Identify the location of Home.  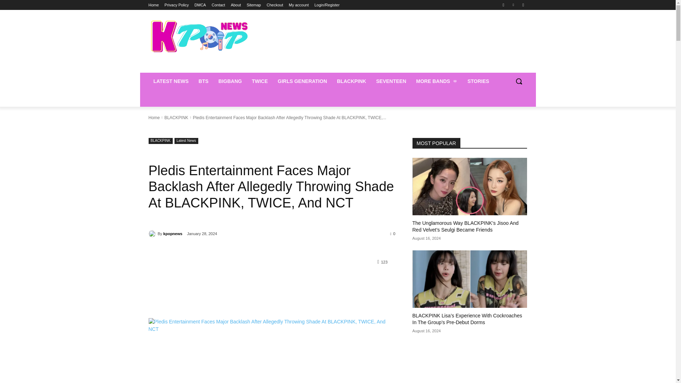
(153, 5).